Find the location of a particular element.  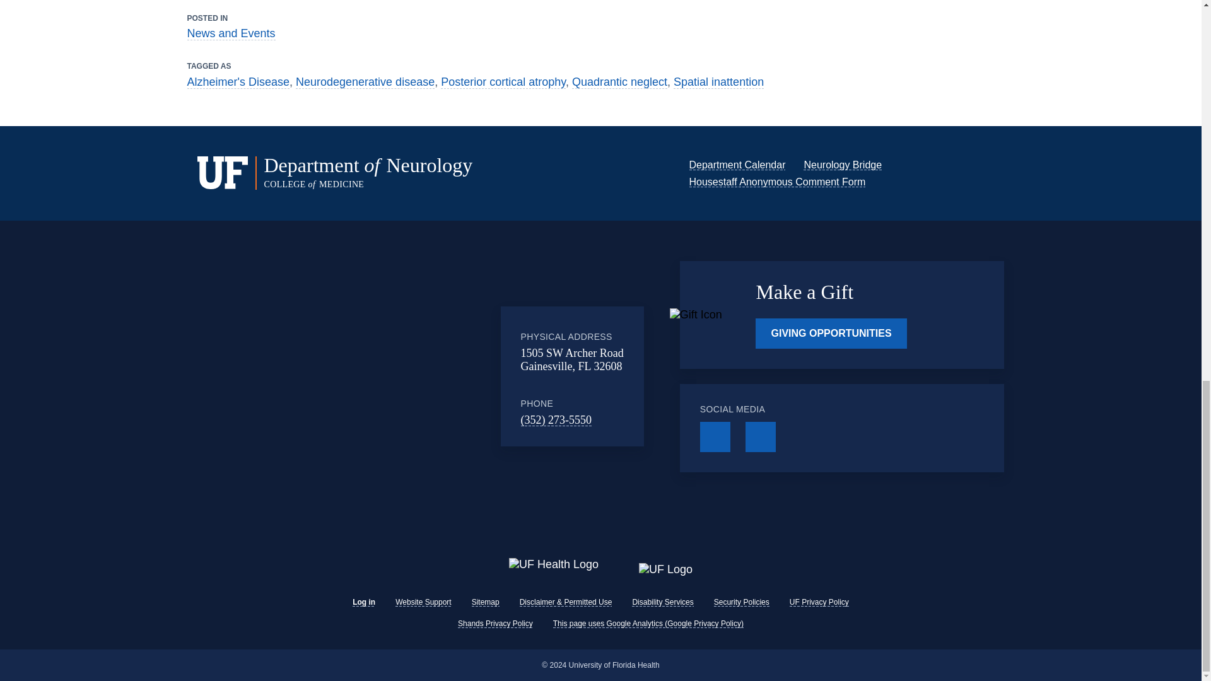

Disability Services is located at coordinates (662, 602).